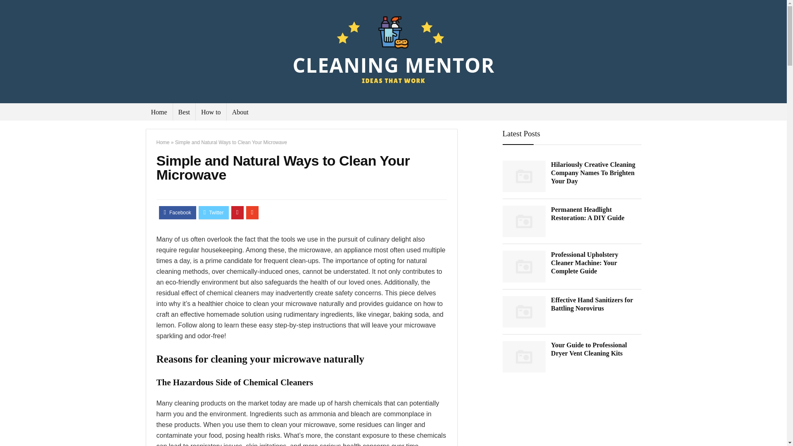 The width and height of the screenshot is (793, 446). I want to click on Permanent Headlight Restoration: A DIY Guide, so click(588, 213).